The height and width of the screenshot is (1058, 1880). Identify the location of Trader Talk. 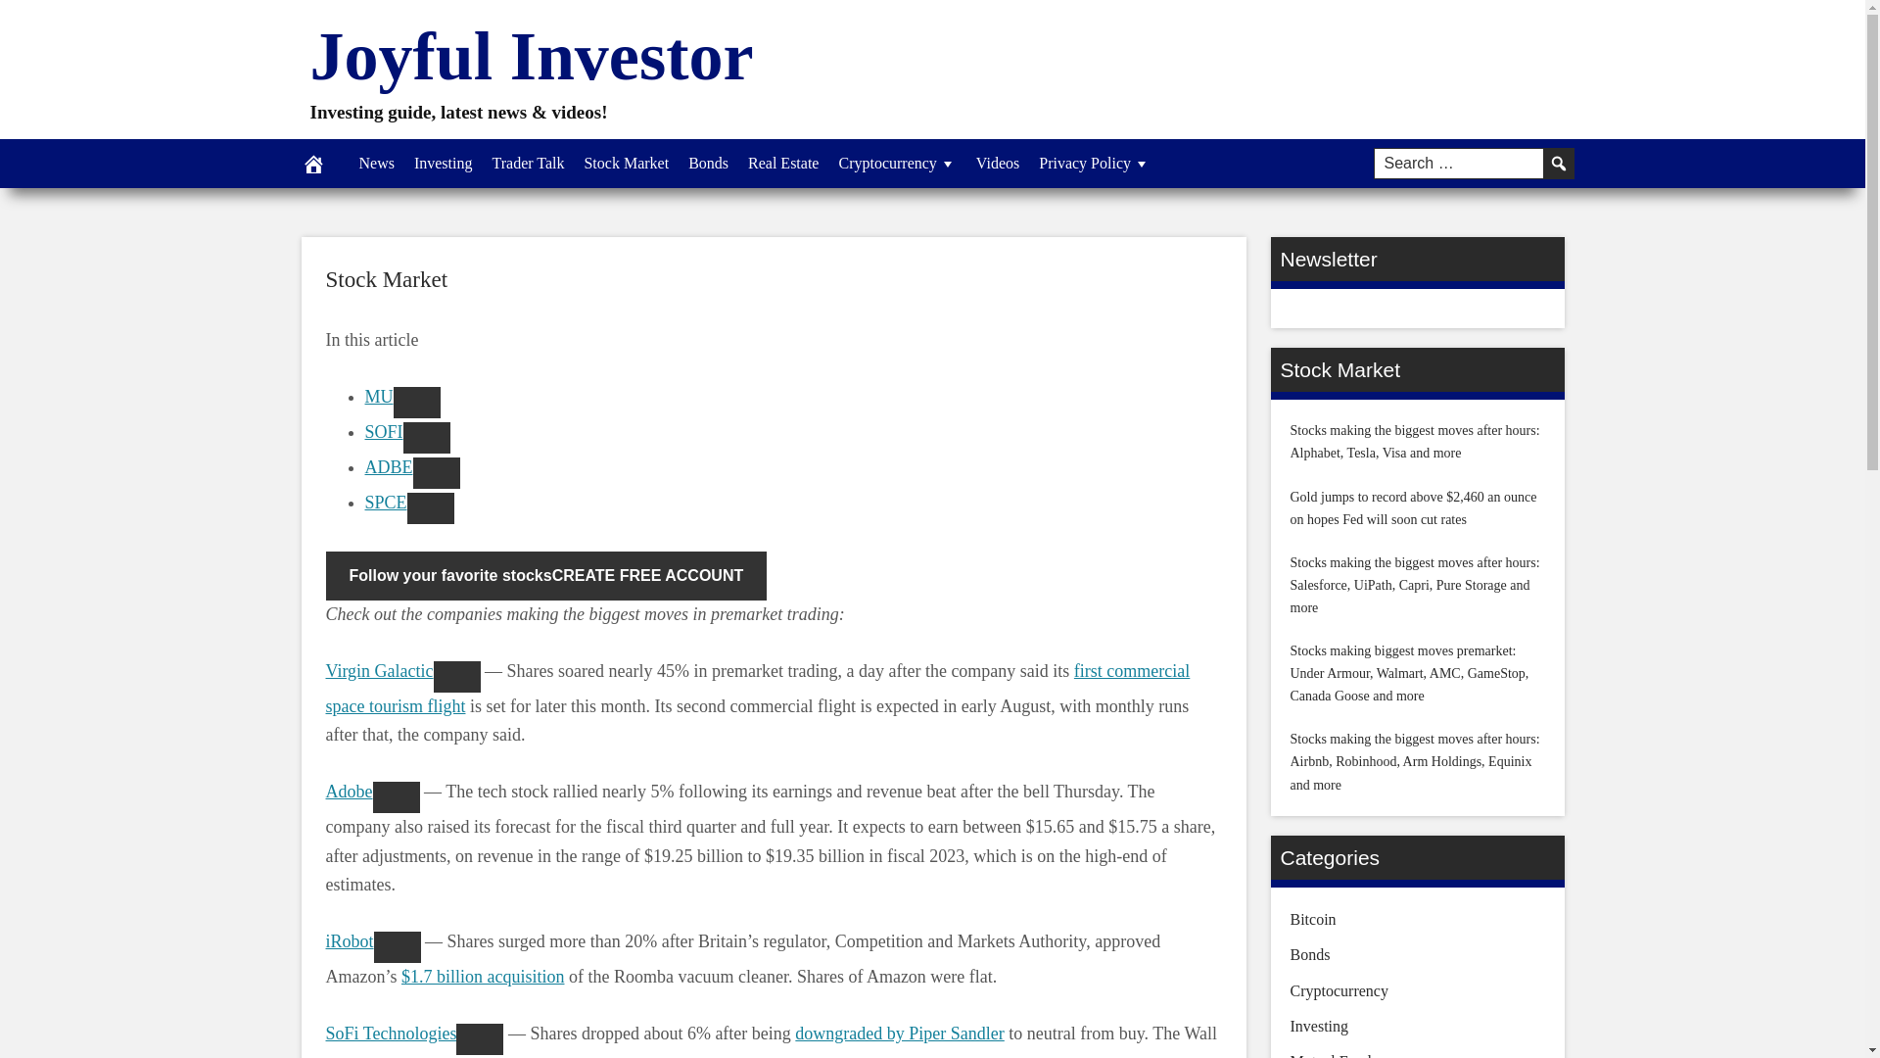
(527, 163).